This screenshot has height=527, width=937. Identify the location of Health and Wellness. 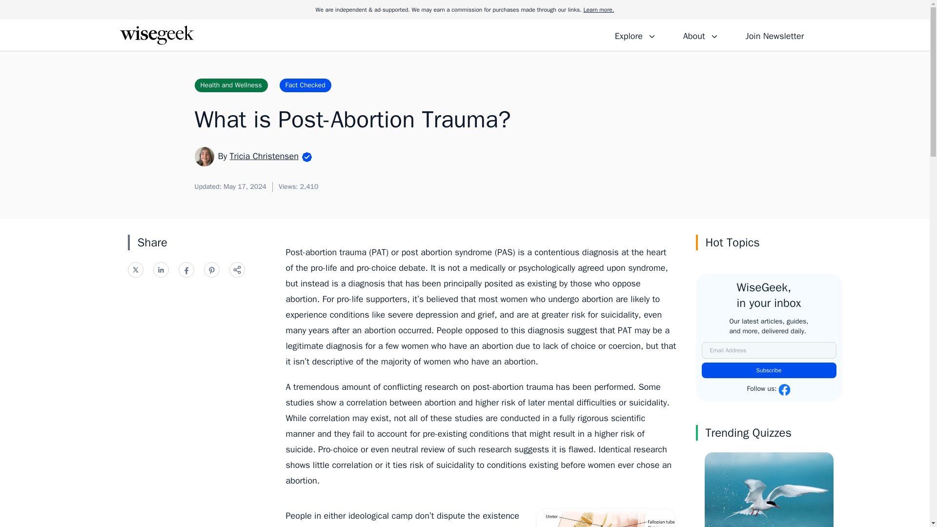
(230, 85).